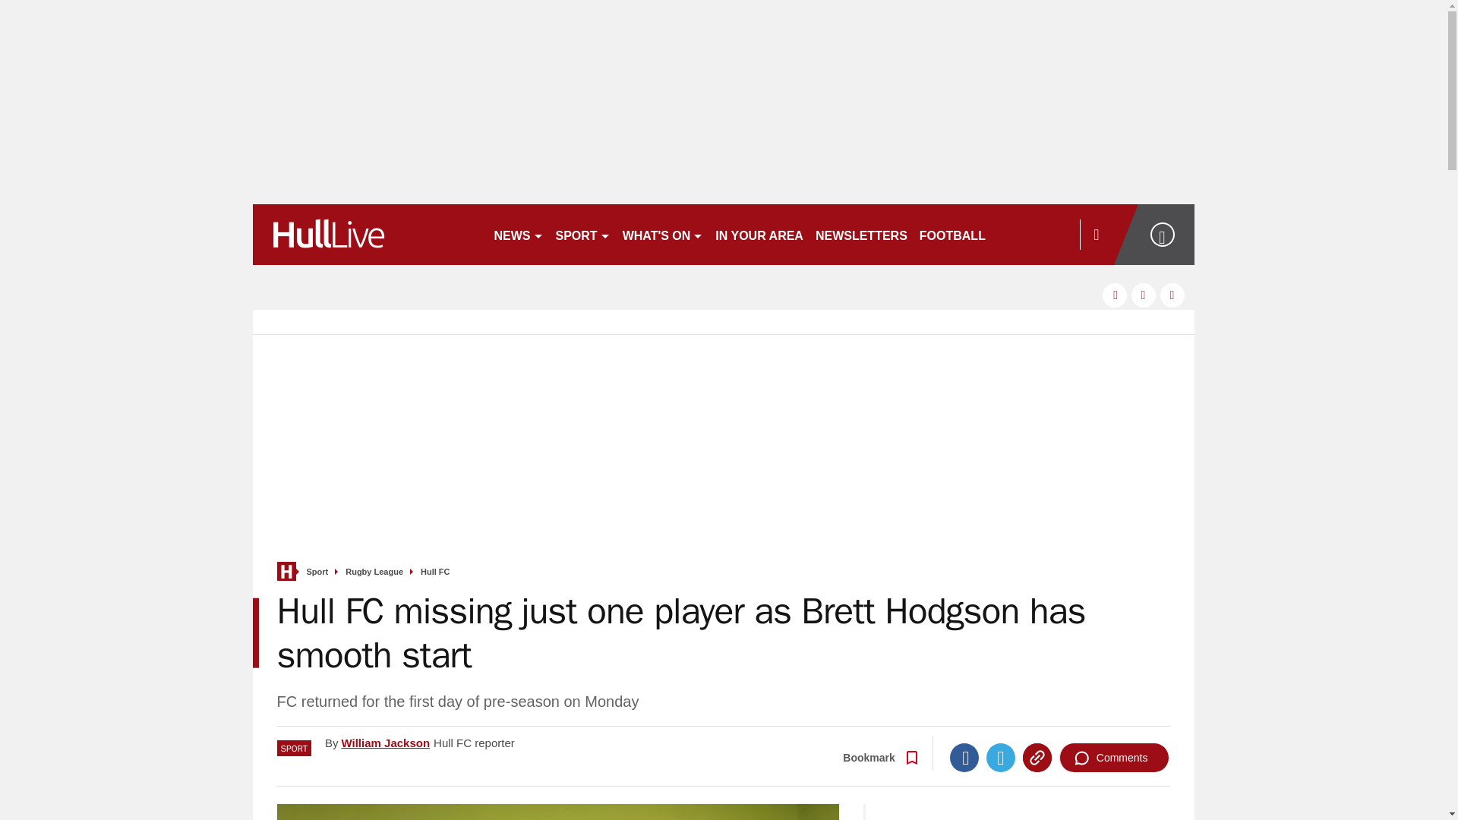  I want to click on hulldailymail, so click(366, 234).